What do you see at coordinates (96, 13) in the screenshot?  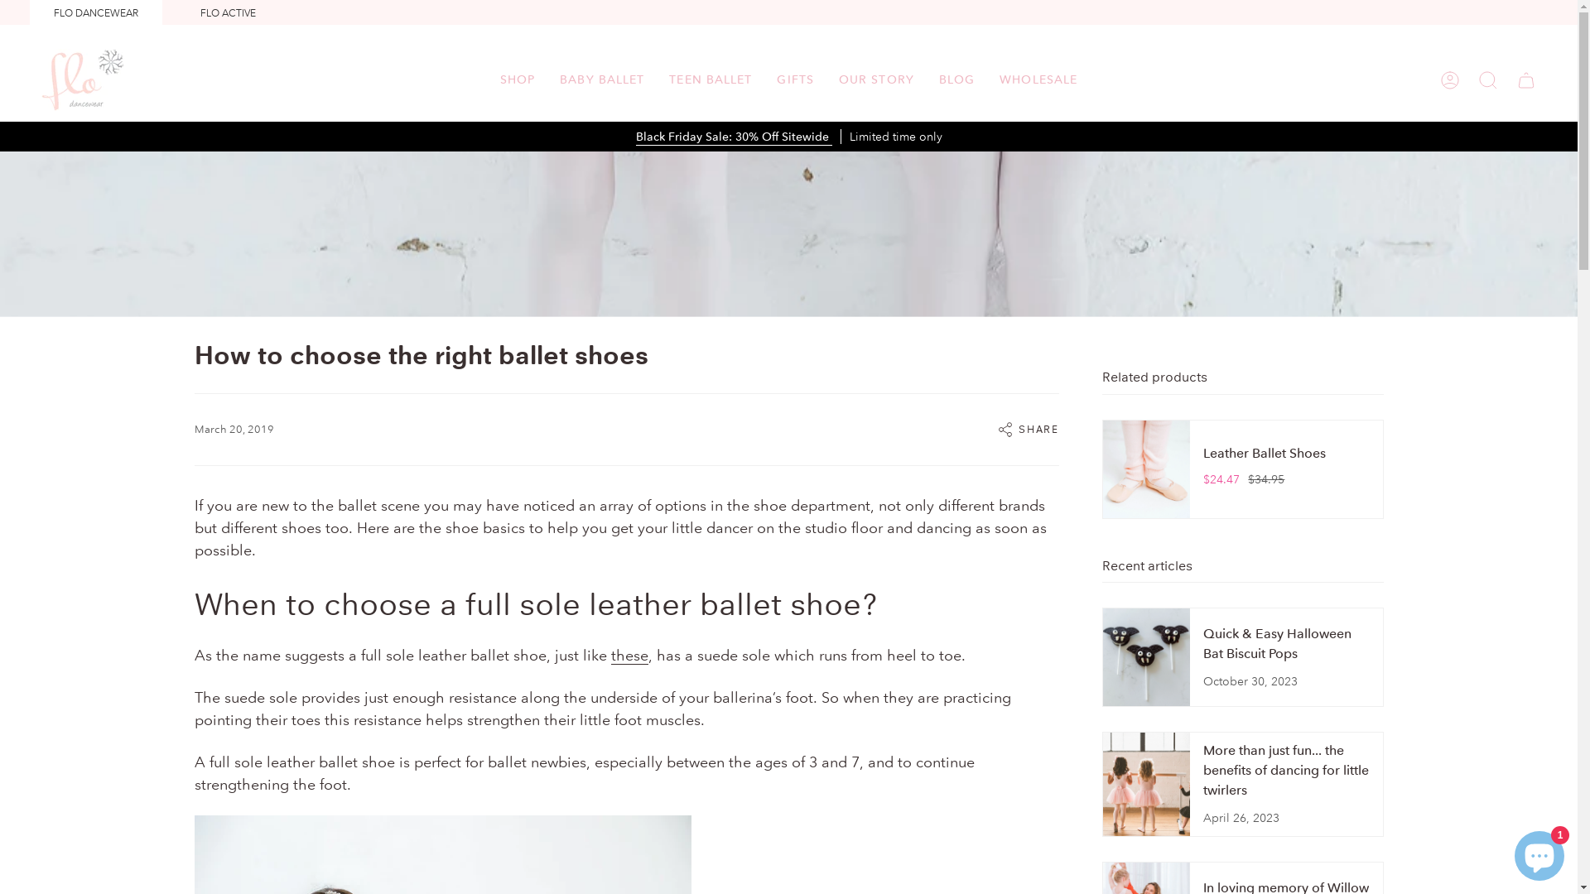 I see `FLO DANCEWEAR` at bounding box center [96, 13].